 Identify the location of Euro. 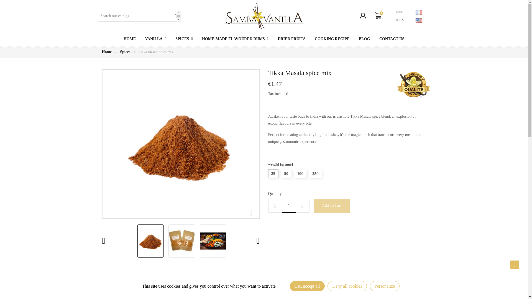
(401, 13).